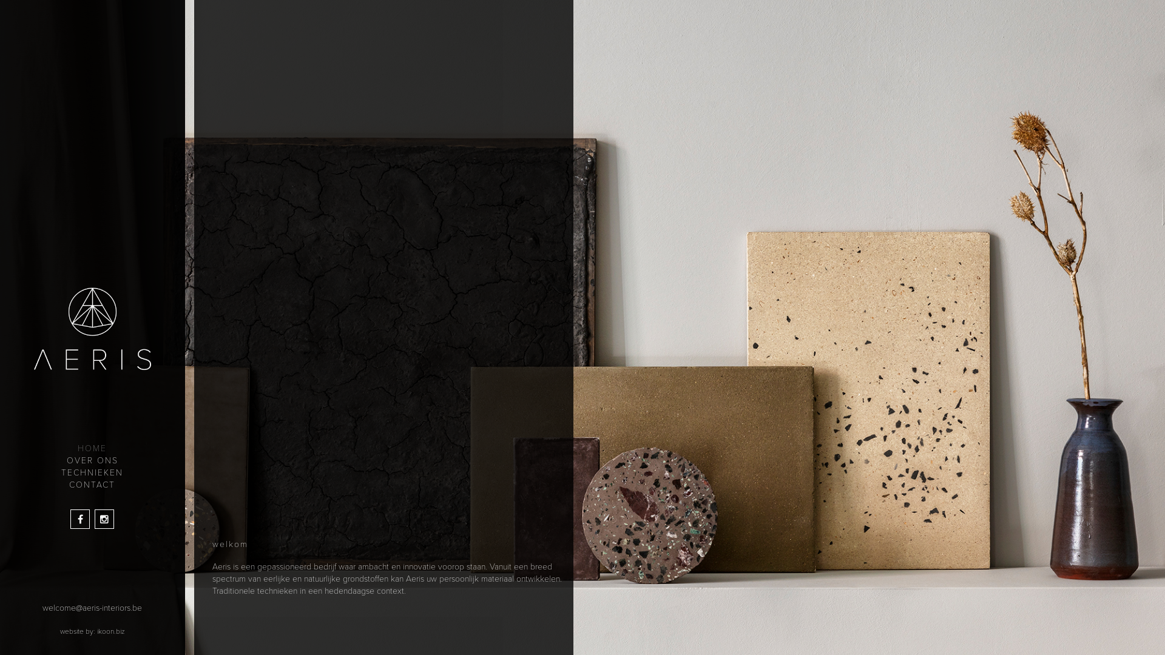 Image resolution: width=1165 pixels, height=655 pixels. What do you see at coordinates (92, 449) in the screenshot?
I see `HOME` at bounding box center [92, 449].